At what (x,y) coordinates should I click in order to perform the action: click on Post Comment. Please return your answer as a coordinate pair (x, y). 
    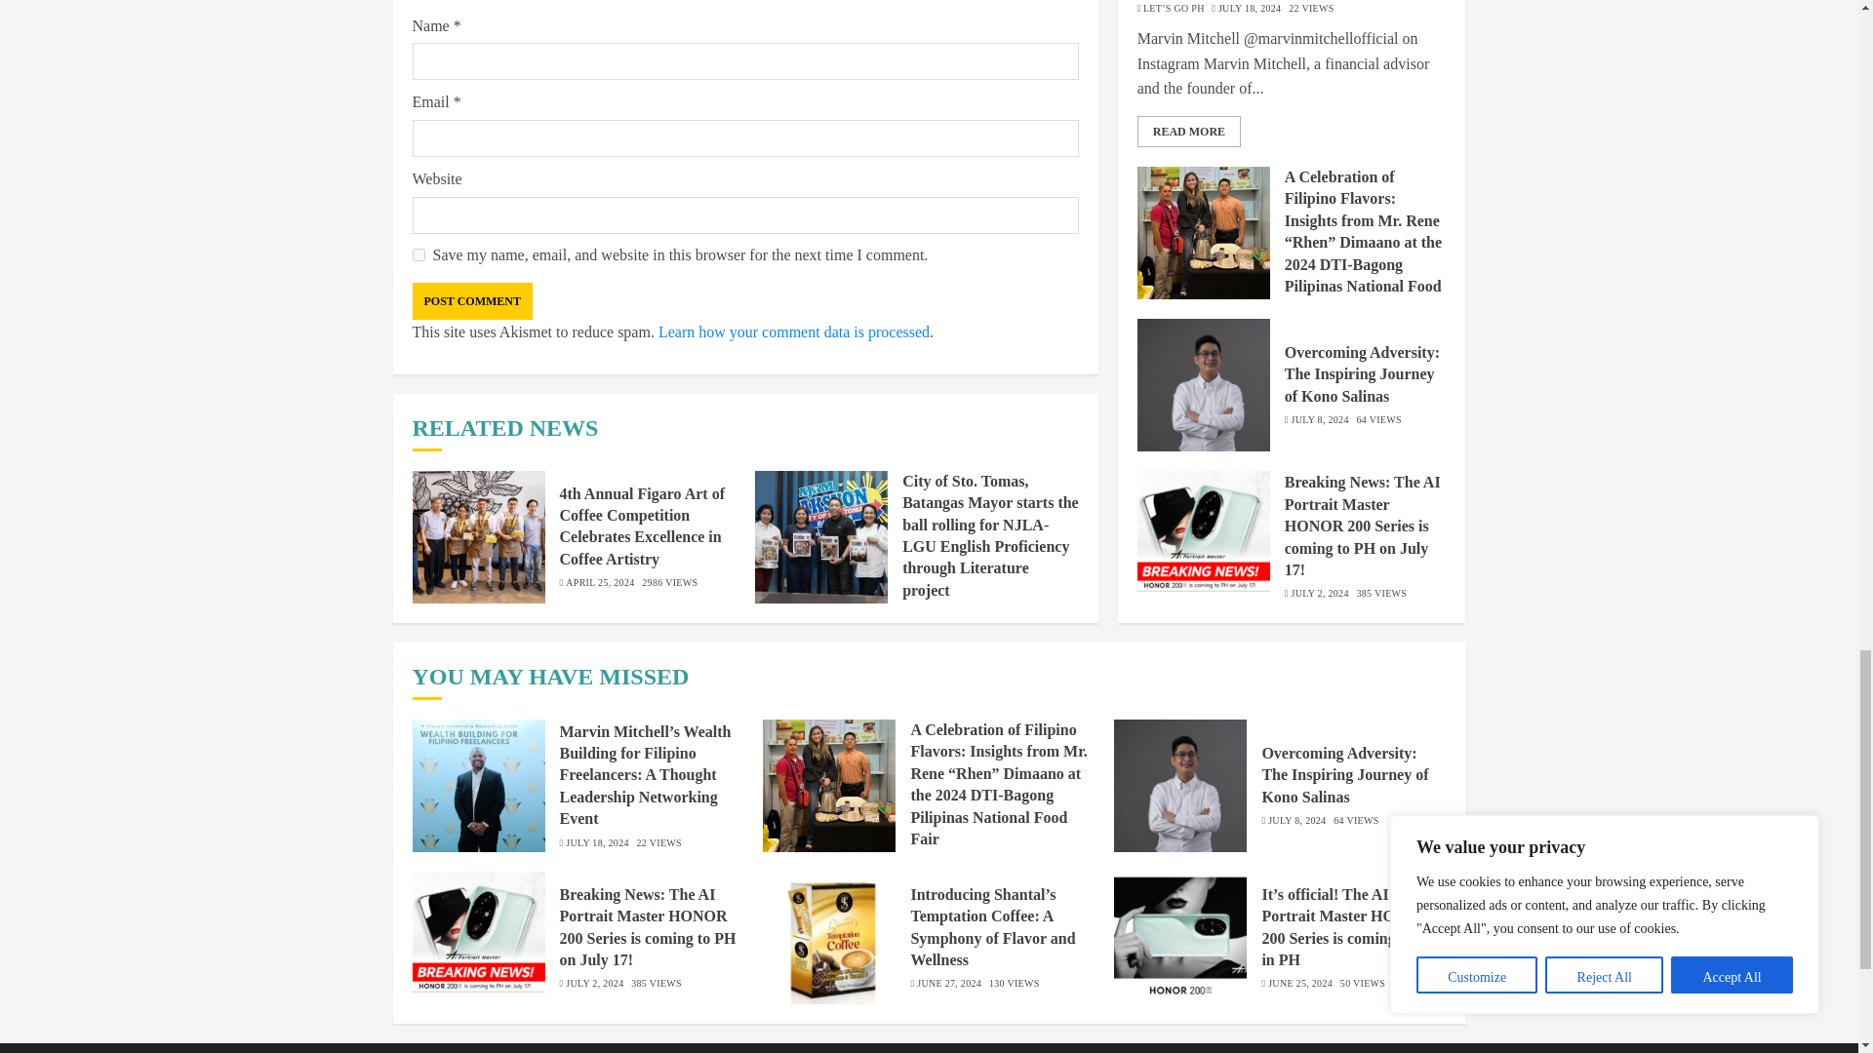
    Looking at the image, I should click on (472, 301).